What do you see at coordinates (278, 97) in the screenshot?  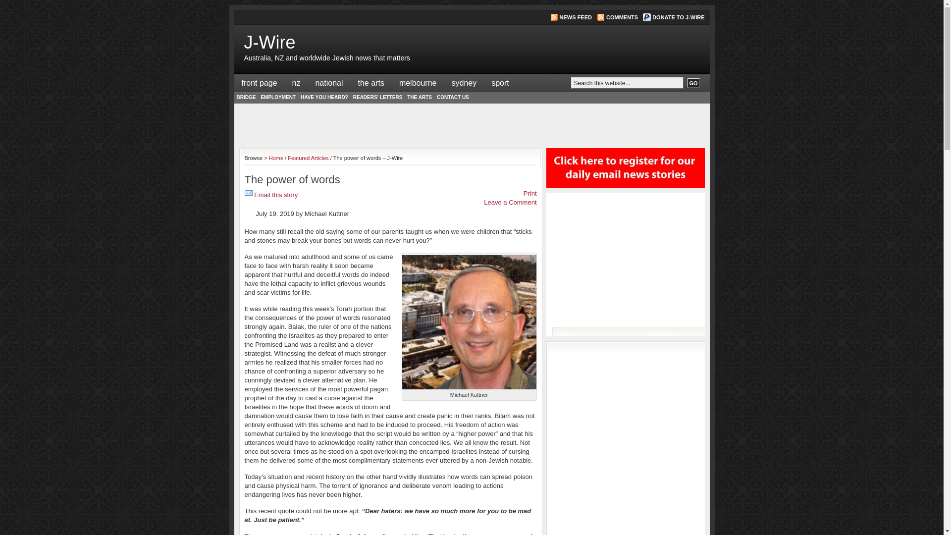 I see `EMPLOYMENT` at bounding box center [278, 97].